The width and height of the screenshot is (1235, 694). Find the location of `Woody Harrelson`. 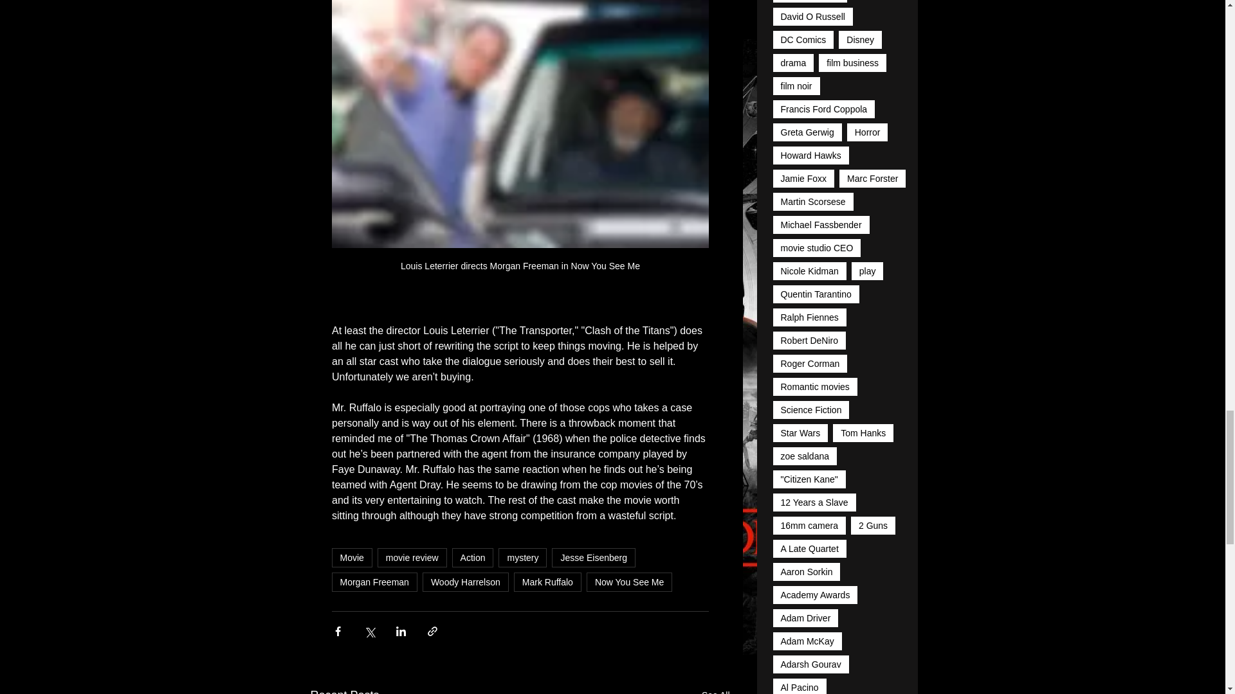

Woody Harrelson is located at coordinates (466, 582).